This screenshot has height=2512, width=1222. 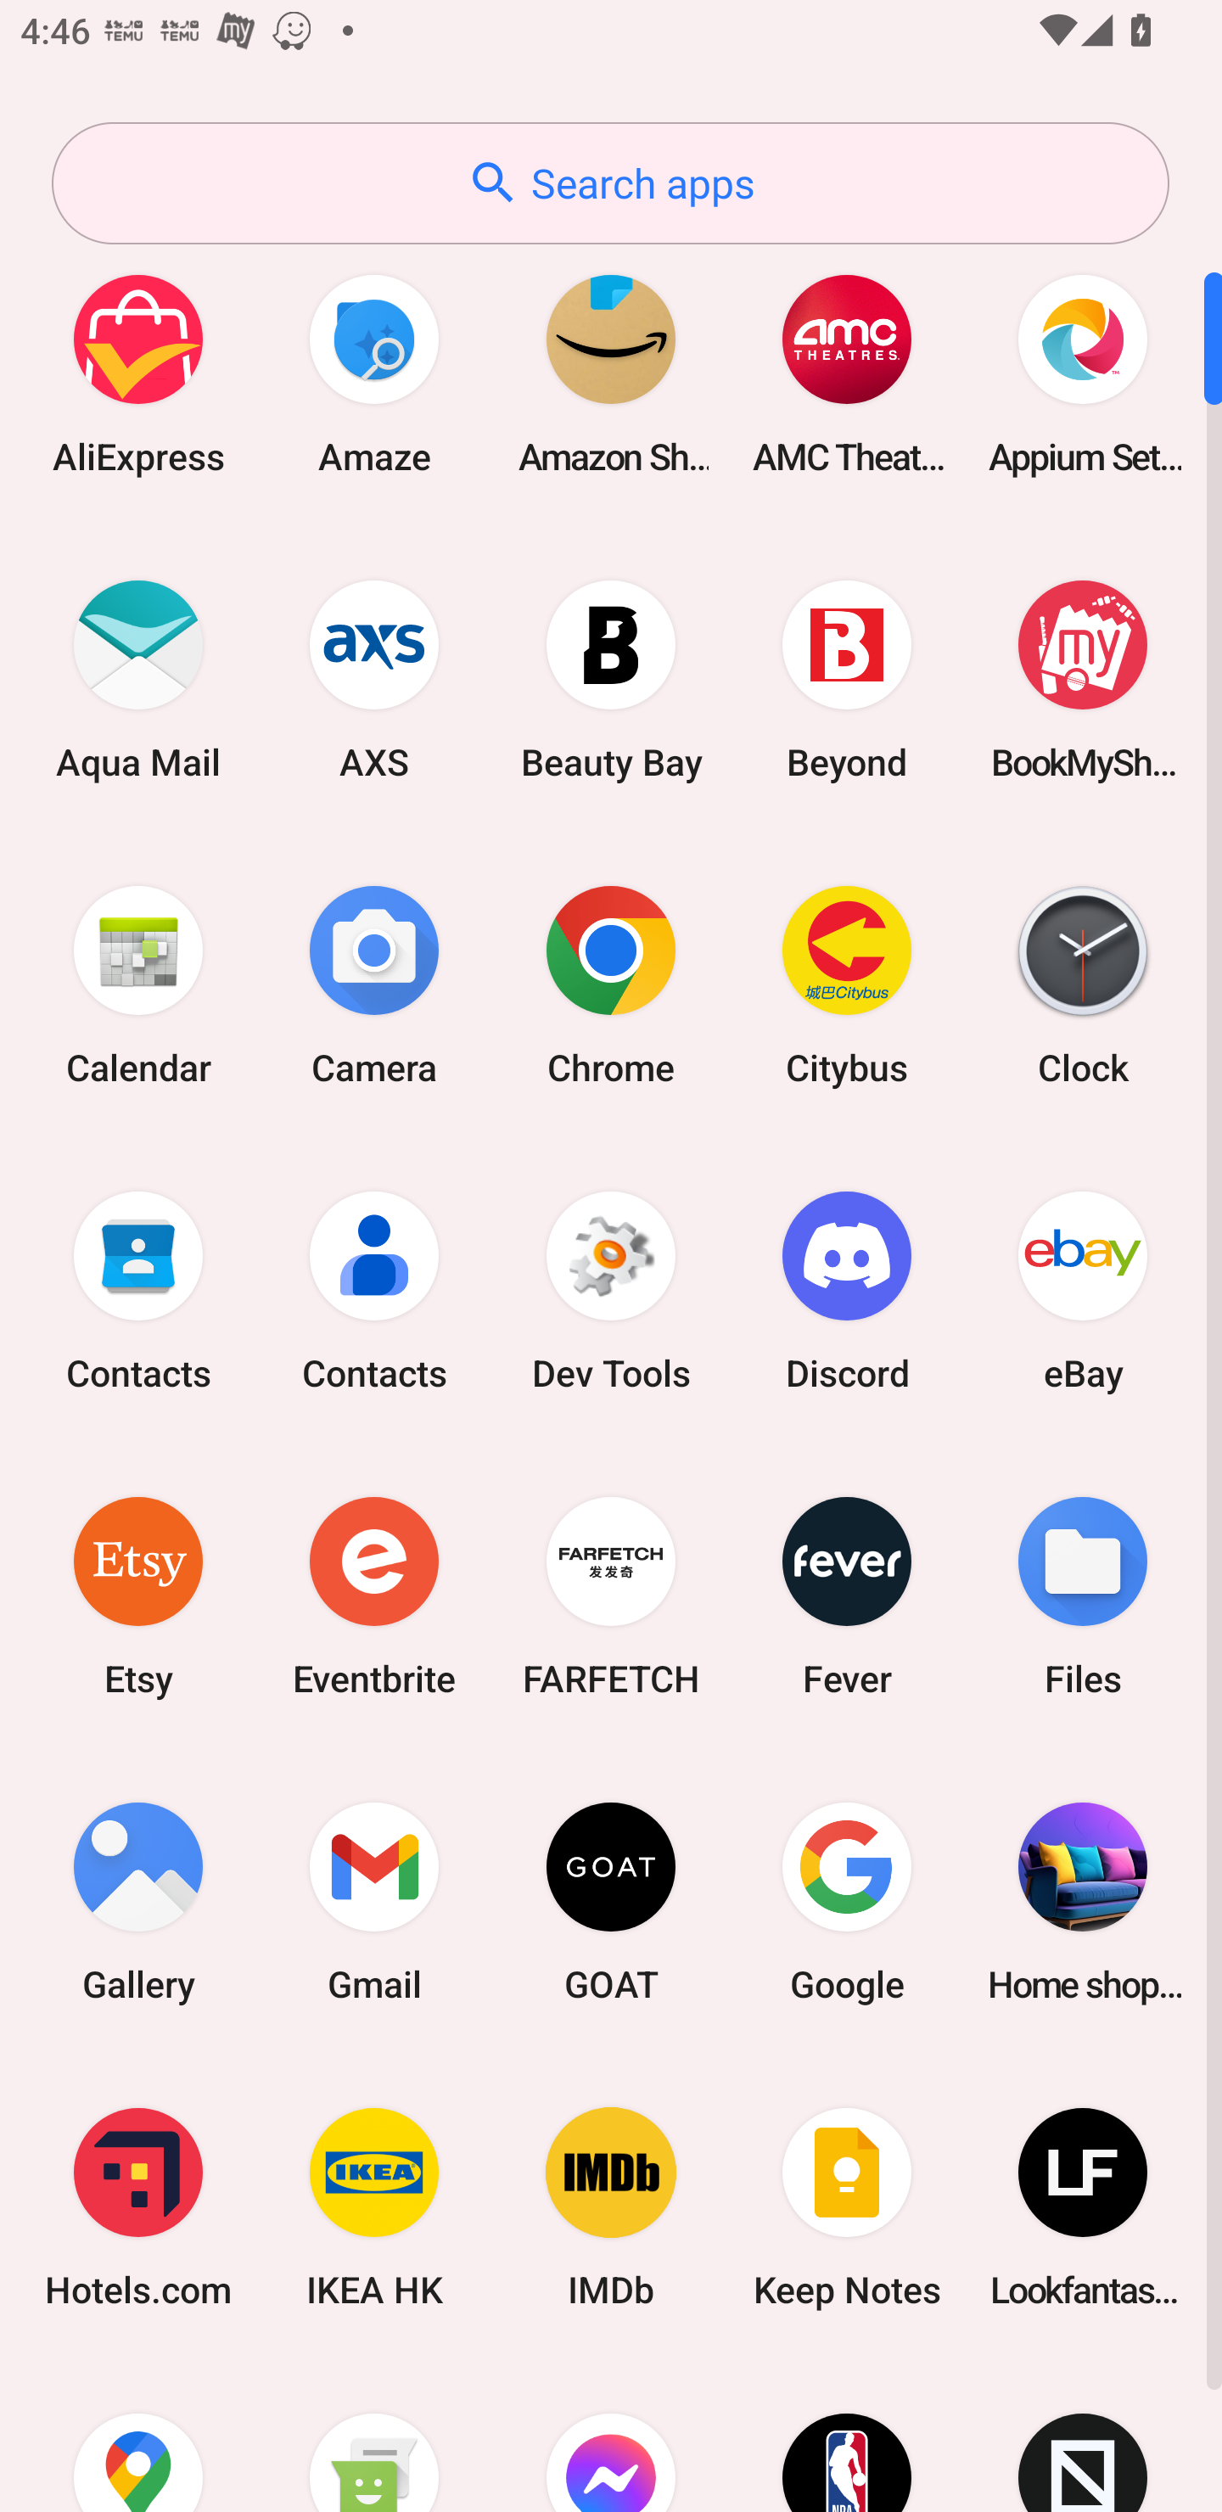 What do you see at coordinates (611, 373) in the screenshot?
I see `Amazon Shopping` at bounding box center [611, 373].